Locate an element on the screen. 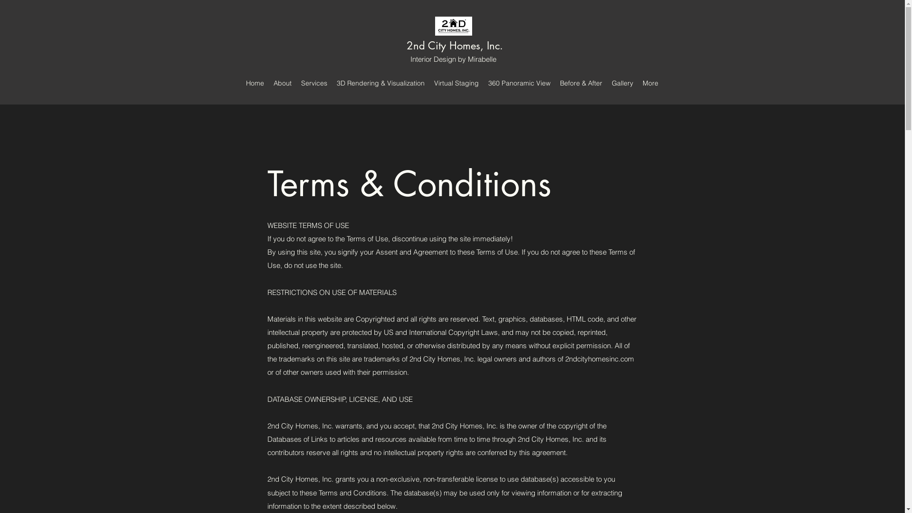 The height and width of the screenshot is (513, 912). Before & After is located at coordinates (581, 83).